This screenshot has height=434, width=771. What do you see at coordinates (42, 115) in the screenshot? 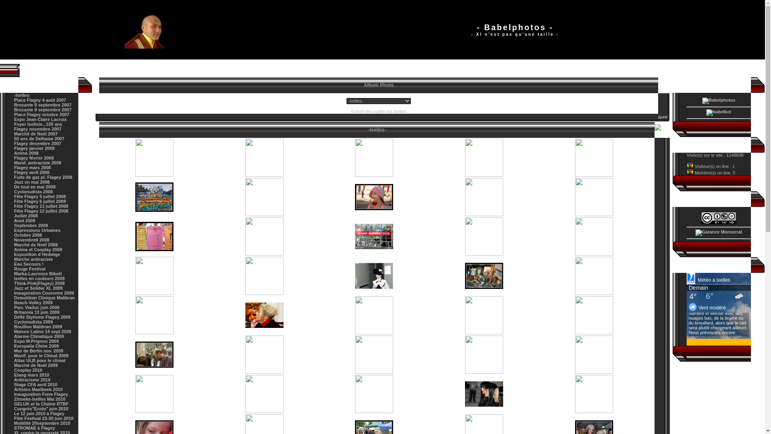
I see `Place Flagey octobre 2007` at bounding box center [42, 115].